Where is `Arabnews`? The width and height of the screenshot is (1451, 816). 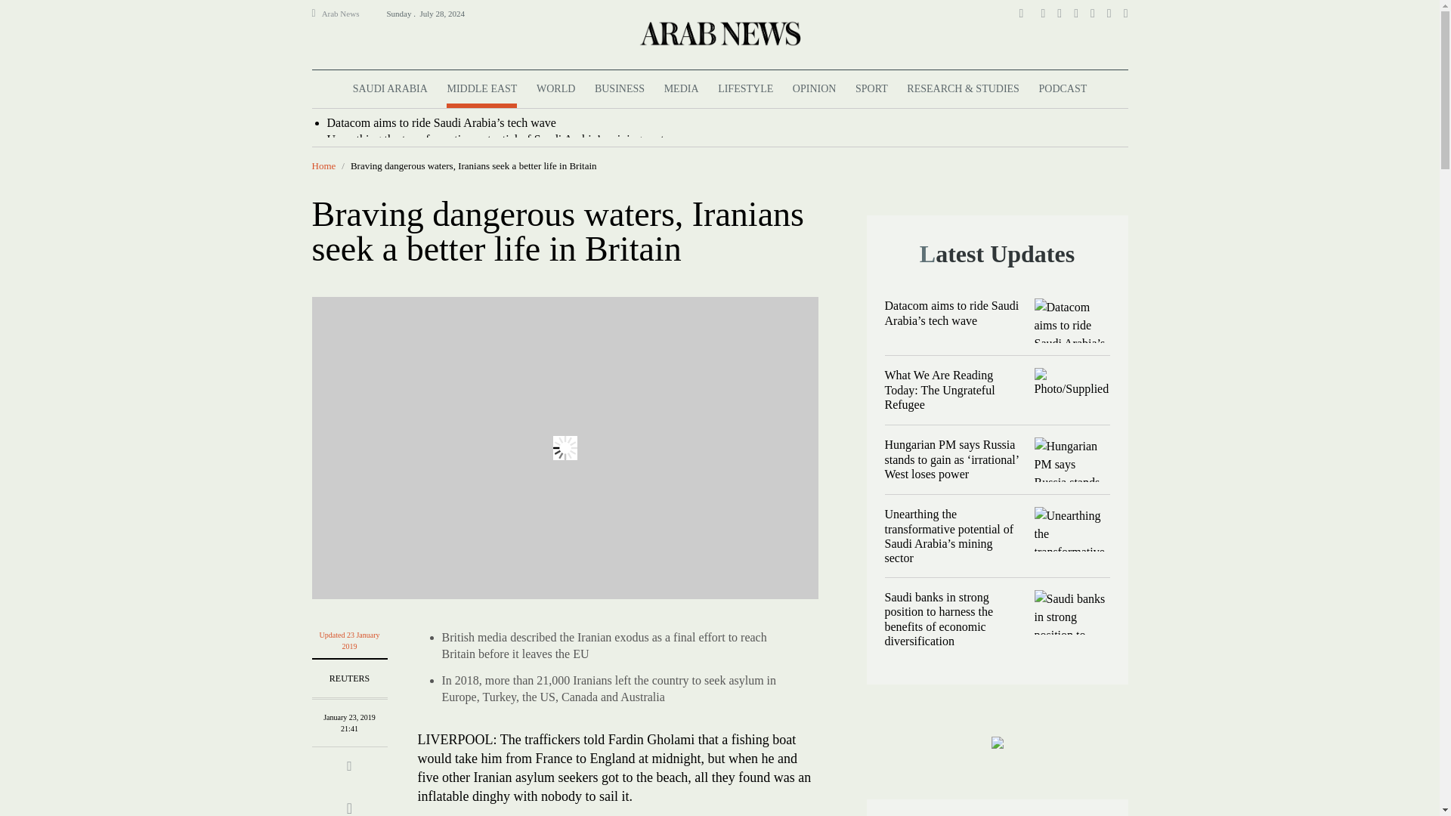 Arabnews is located at coordinates (719, 32).